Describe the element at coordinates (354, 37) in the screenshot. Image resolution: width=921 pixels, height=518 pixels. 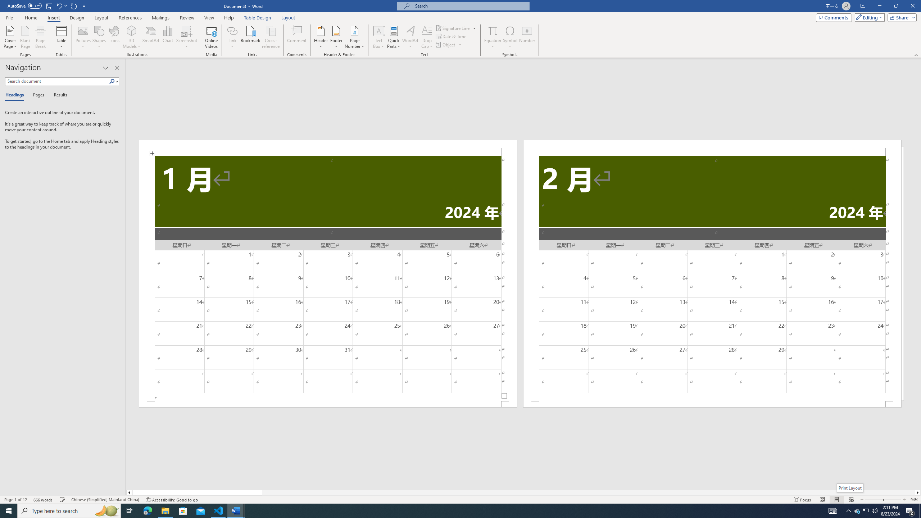
I see `Page Number` at that location.